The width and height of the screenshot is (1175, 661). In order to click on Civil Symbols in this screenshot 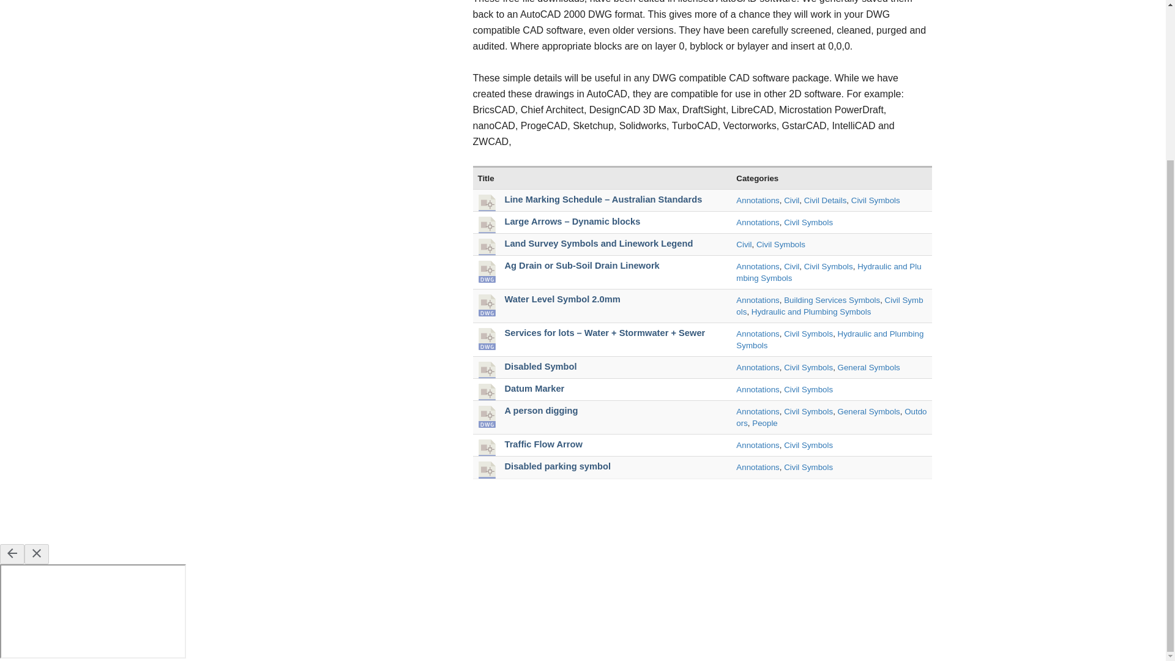, I will do `click(808, 367)`.